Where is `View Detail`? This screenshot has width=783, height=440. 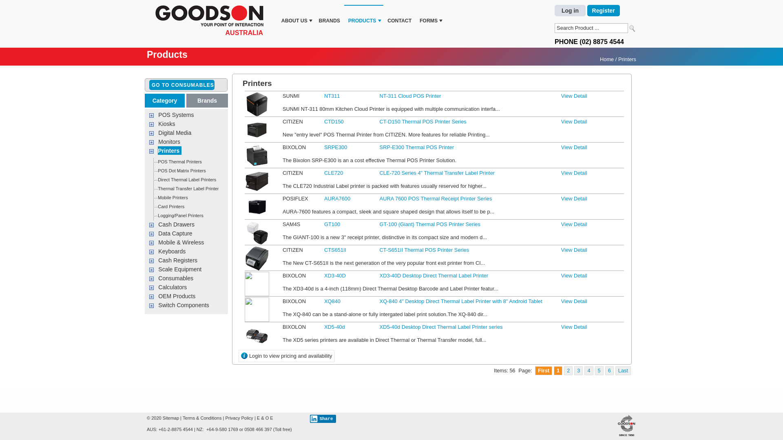 View Detail is located at coordinates (574, 173).